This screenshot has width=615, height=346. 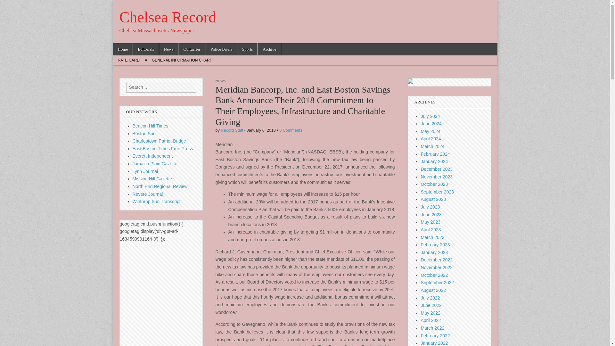 What do you see at coordinates (290, 130) in the screenshot?
I see `0 Comments` at bounding box center [290, 130].